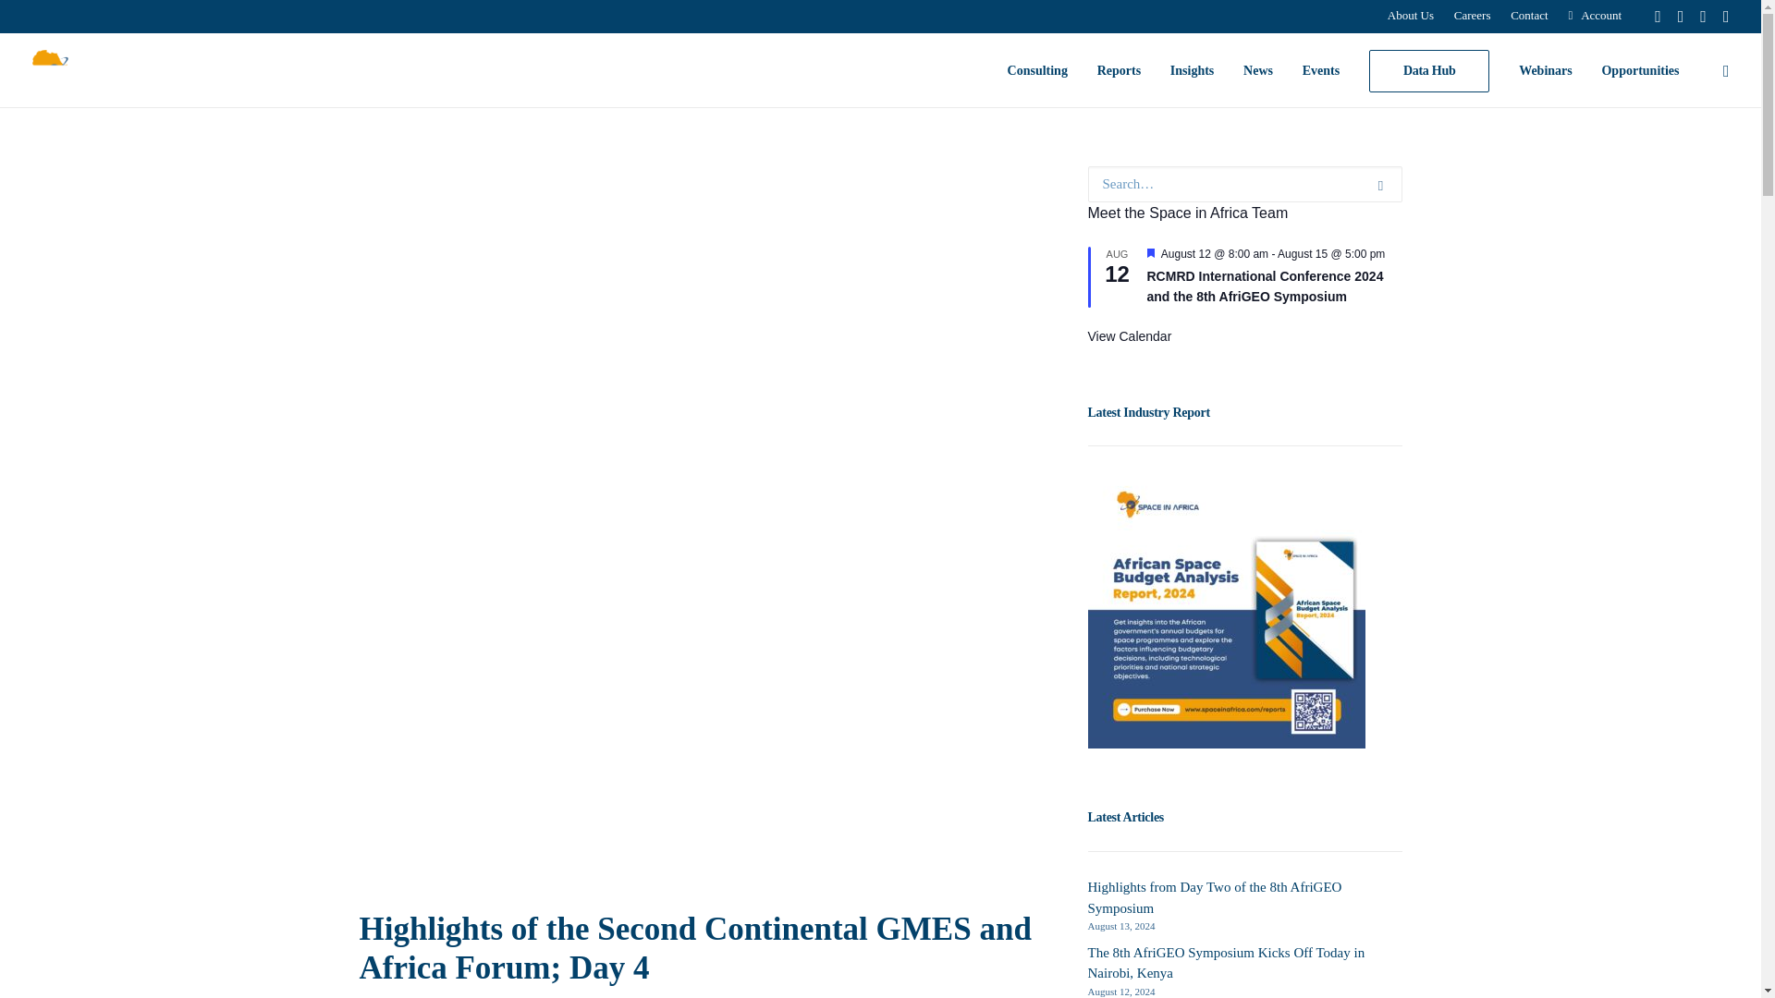 The image size is (1775, 998). Describe the element at coordinates (1429, 71) in the screenshot. I see `Data Hub` at that location.